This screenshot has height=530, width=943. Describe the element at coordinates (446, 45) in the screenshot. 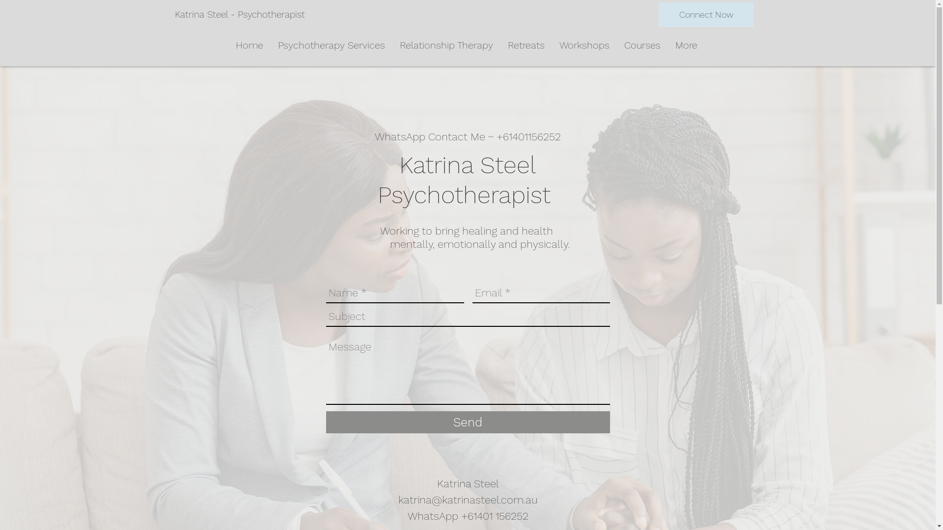

I see `Relationship Therapy` at that location.